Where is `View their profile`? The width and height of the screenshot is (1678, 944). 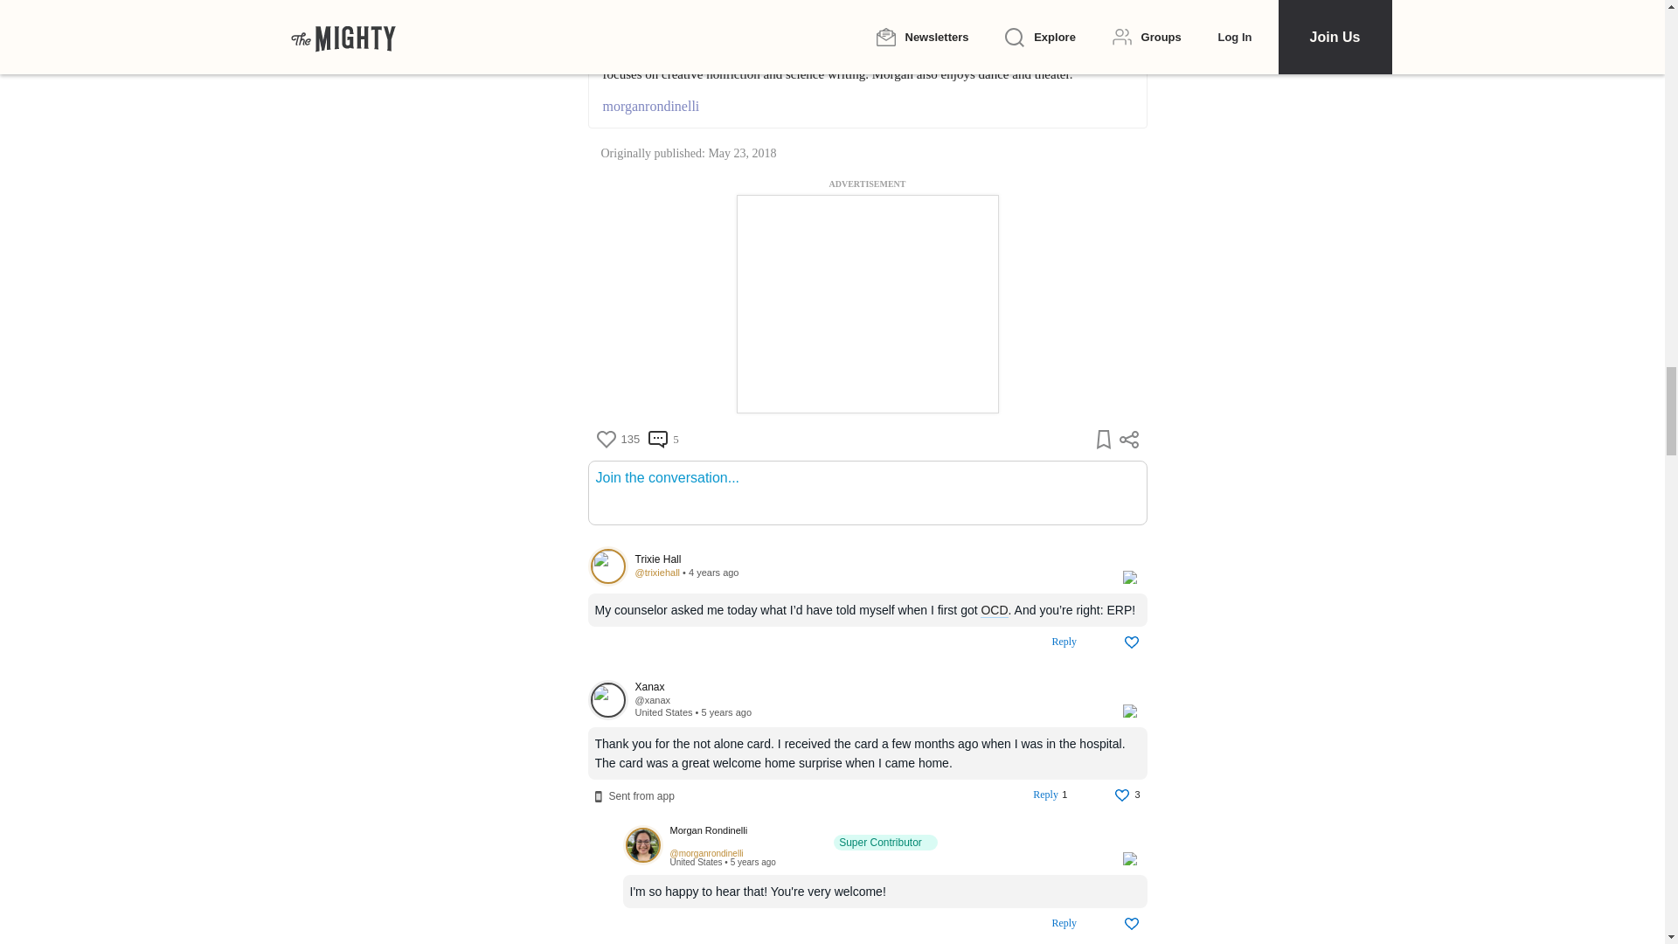
View their profile is located at coordinates (642, 846).